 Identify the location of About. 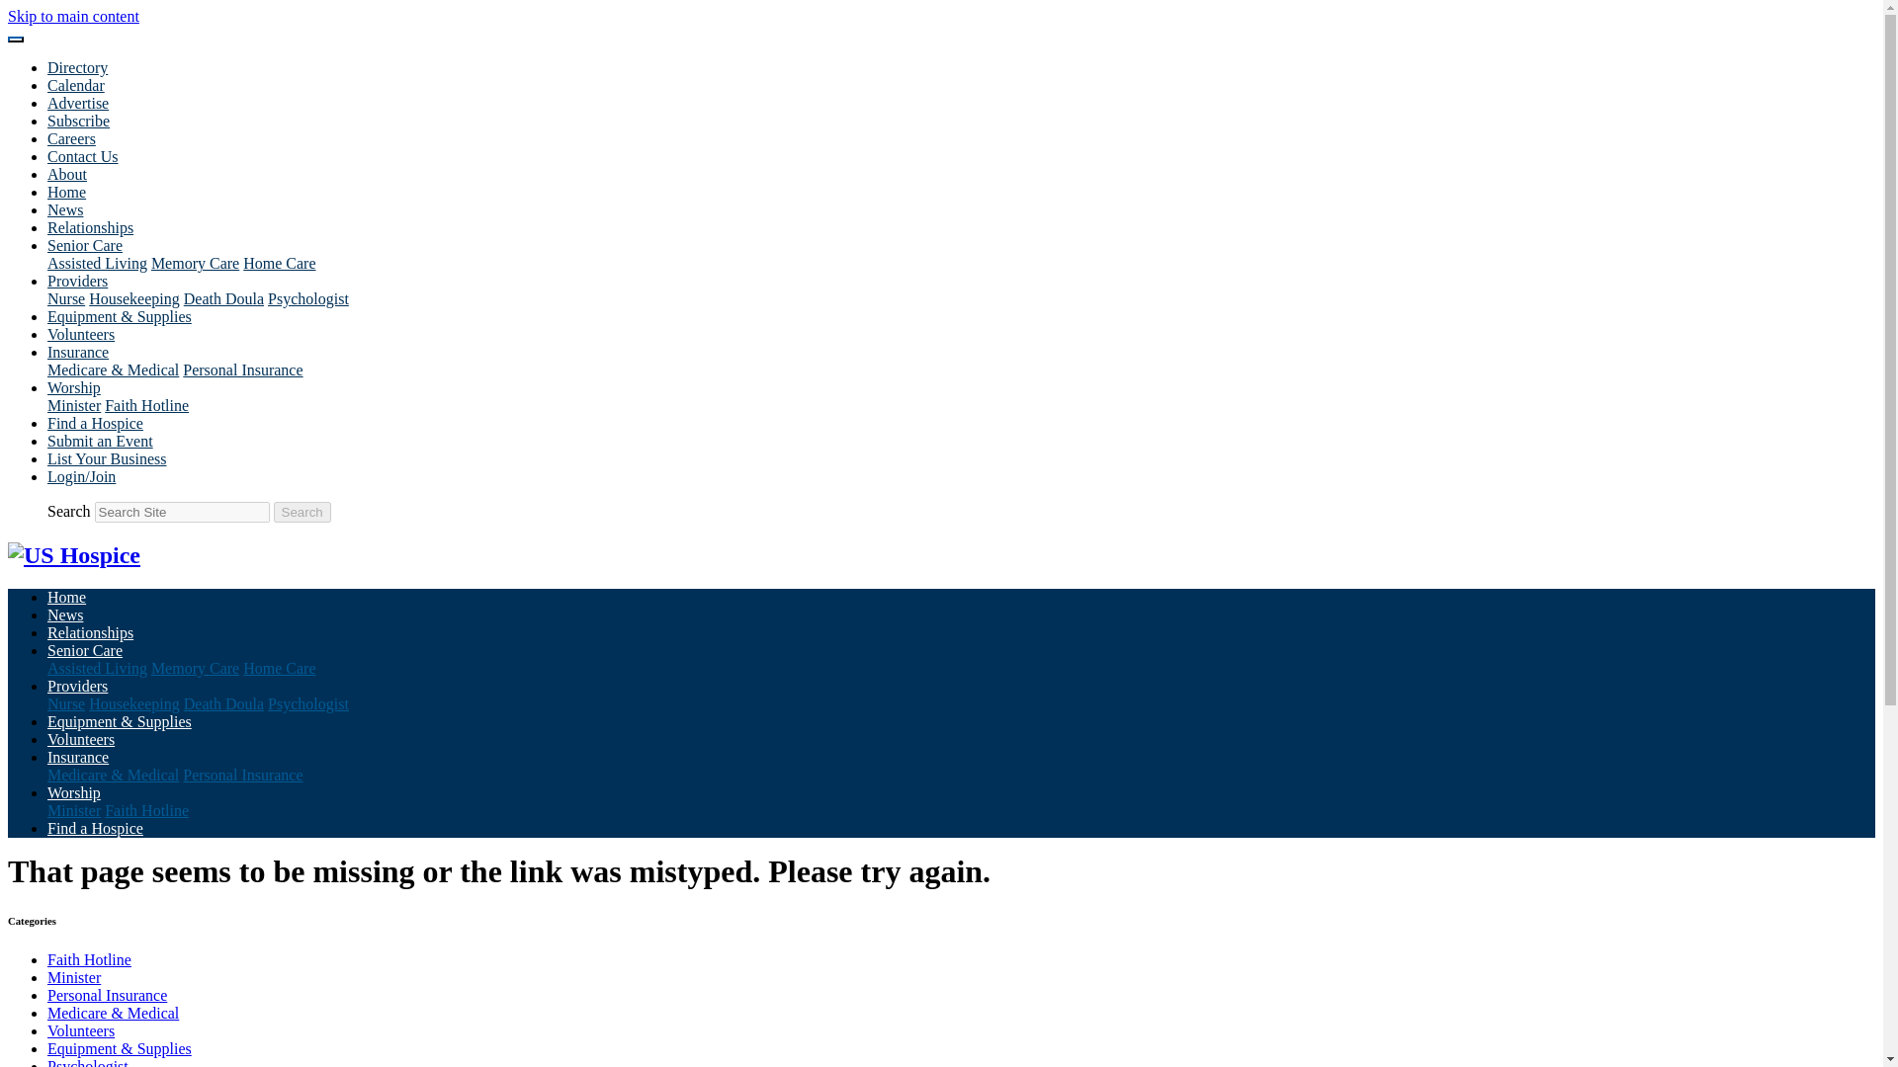
(67, 174).